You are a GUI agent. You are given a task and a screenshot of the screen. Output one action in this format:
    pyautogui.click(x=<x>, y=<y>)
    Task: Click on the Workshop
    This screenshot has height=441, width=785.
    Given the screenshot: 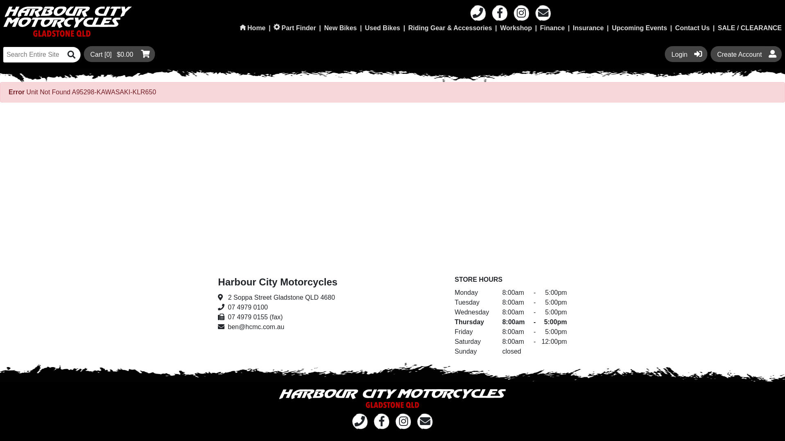 What is the action you would take?
    pyautogui.click(x=516, y=28)
    